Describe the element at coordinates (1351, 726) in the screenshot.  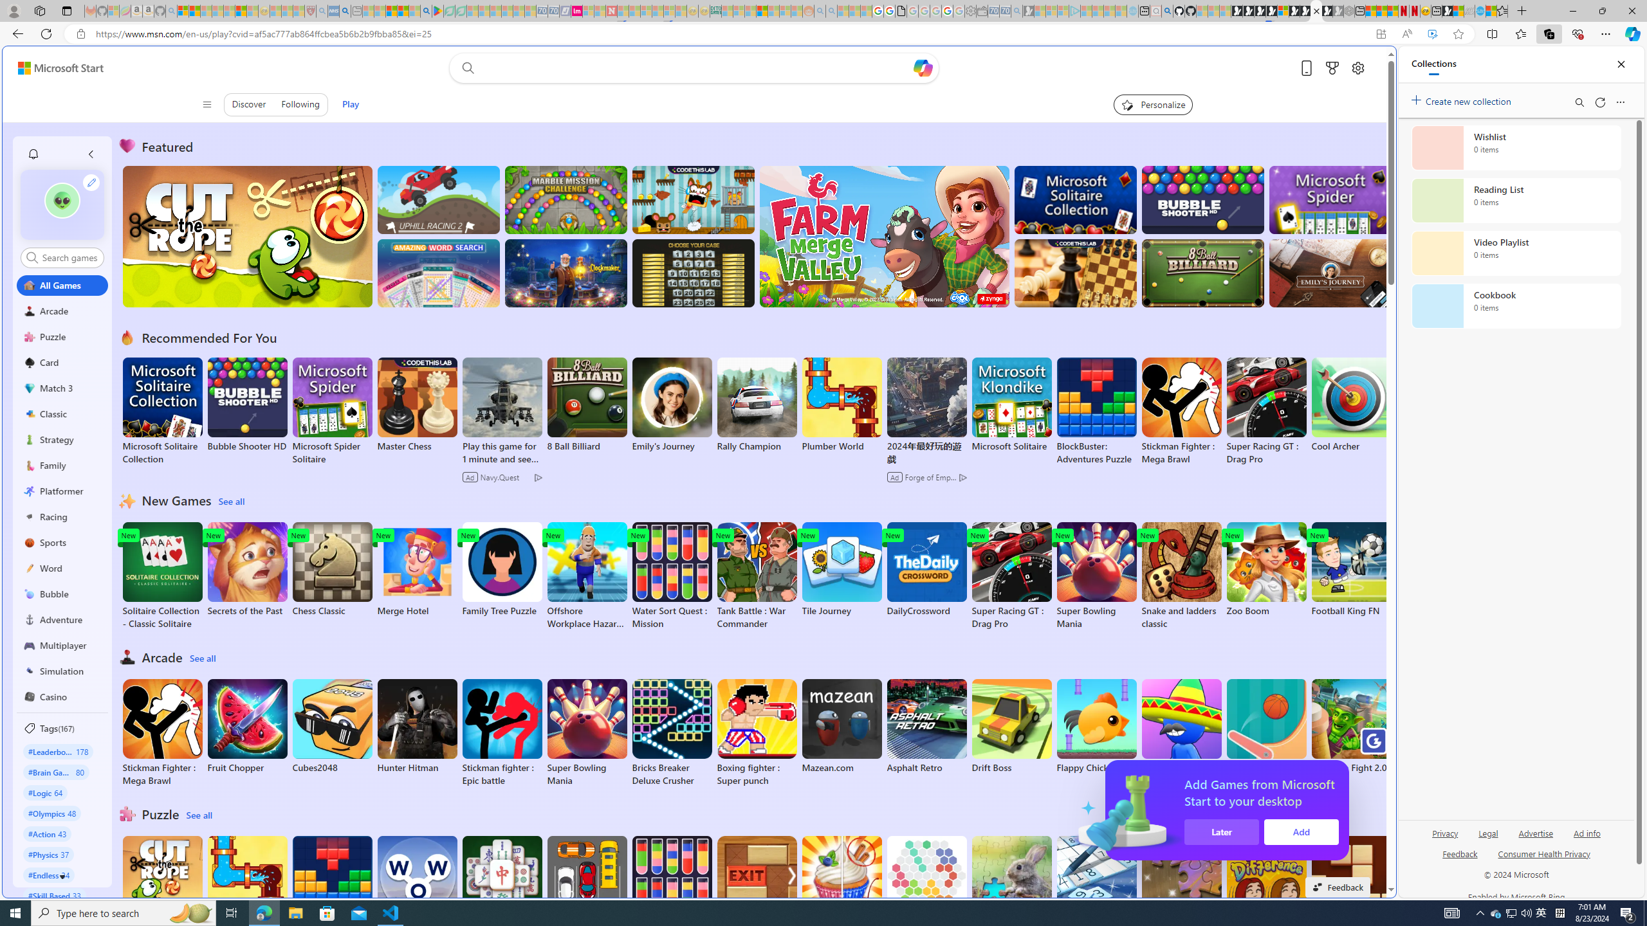
I see `Kingdom Fight 2.0` at that location.